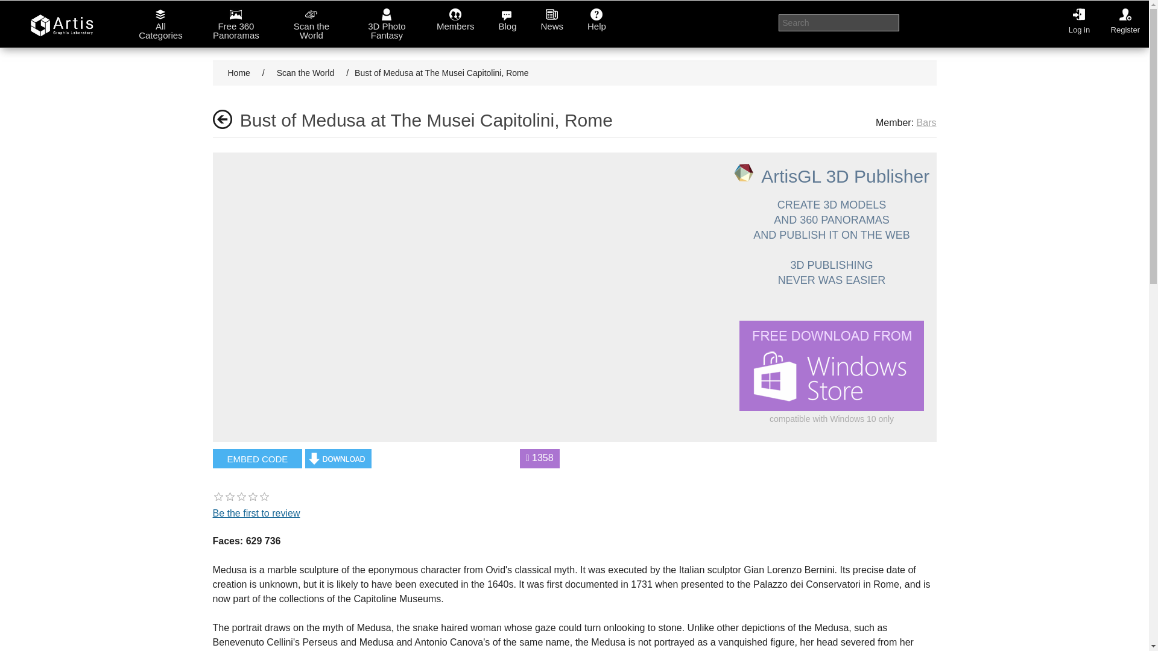 The height and width of the screenshot is (651, 1158). What do you see at coordinates (238, 72) in the screenshot?
I see `Home` at bounding box center [238, 72].